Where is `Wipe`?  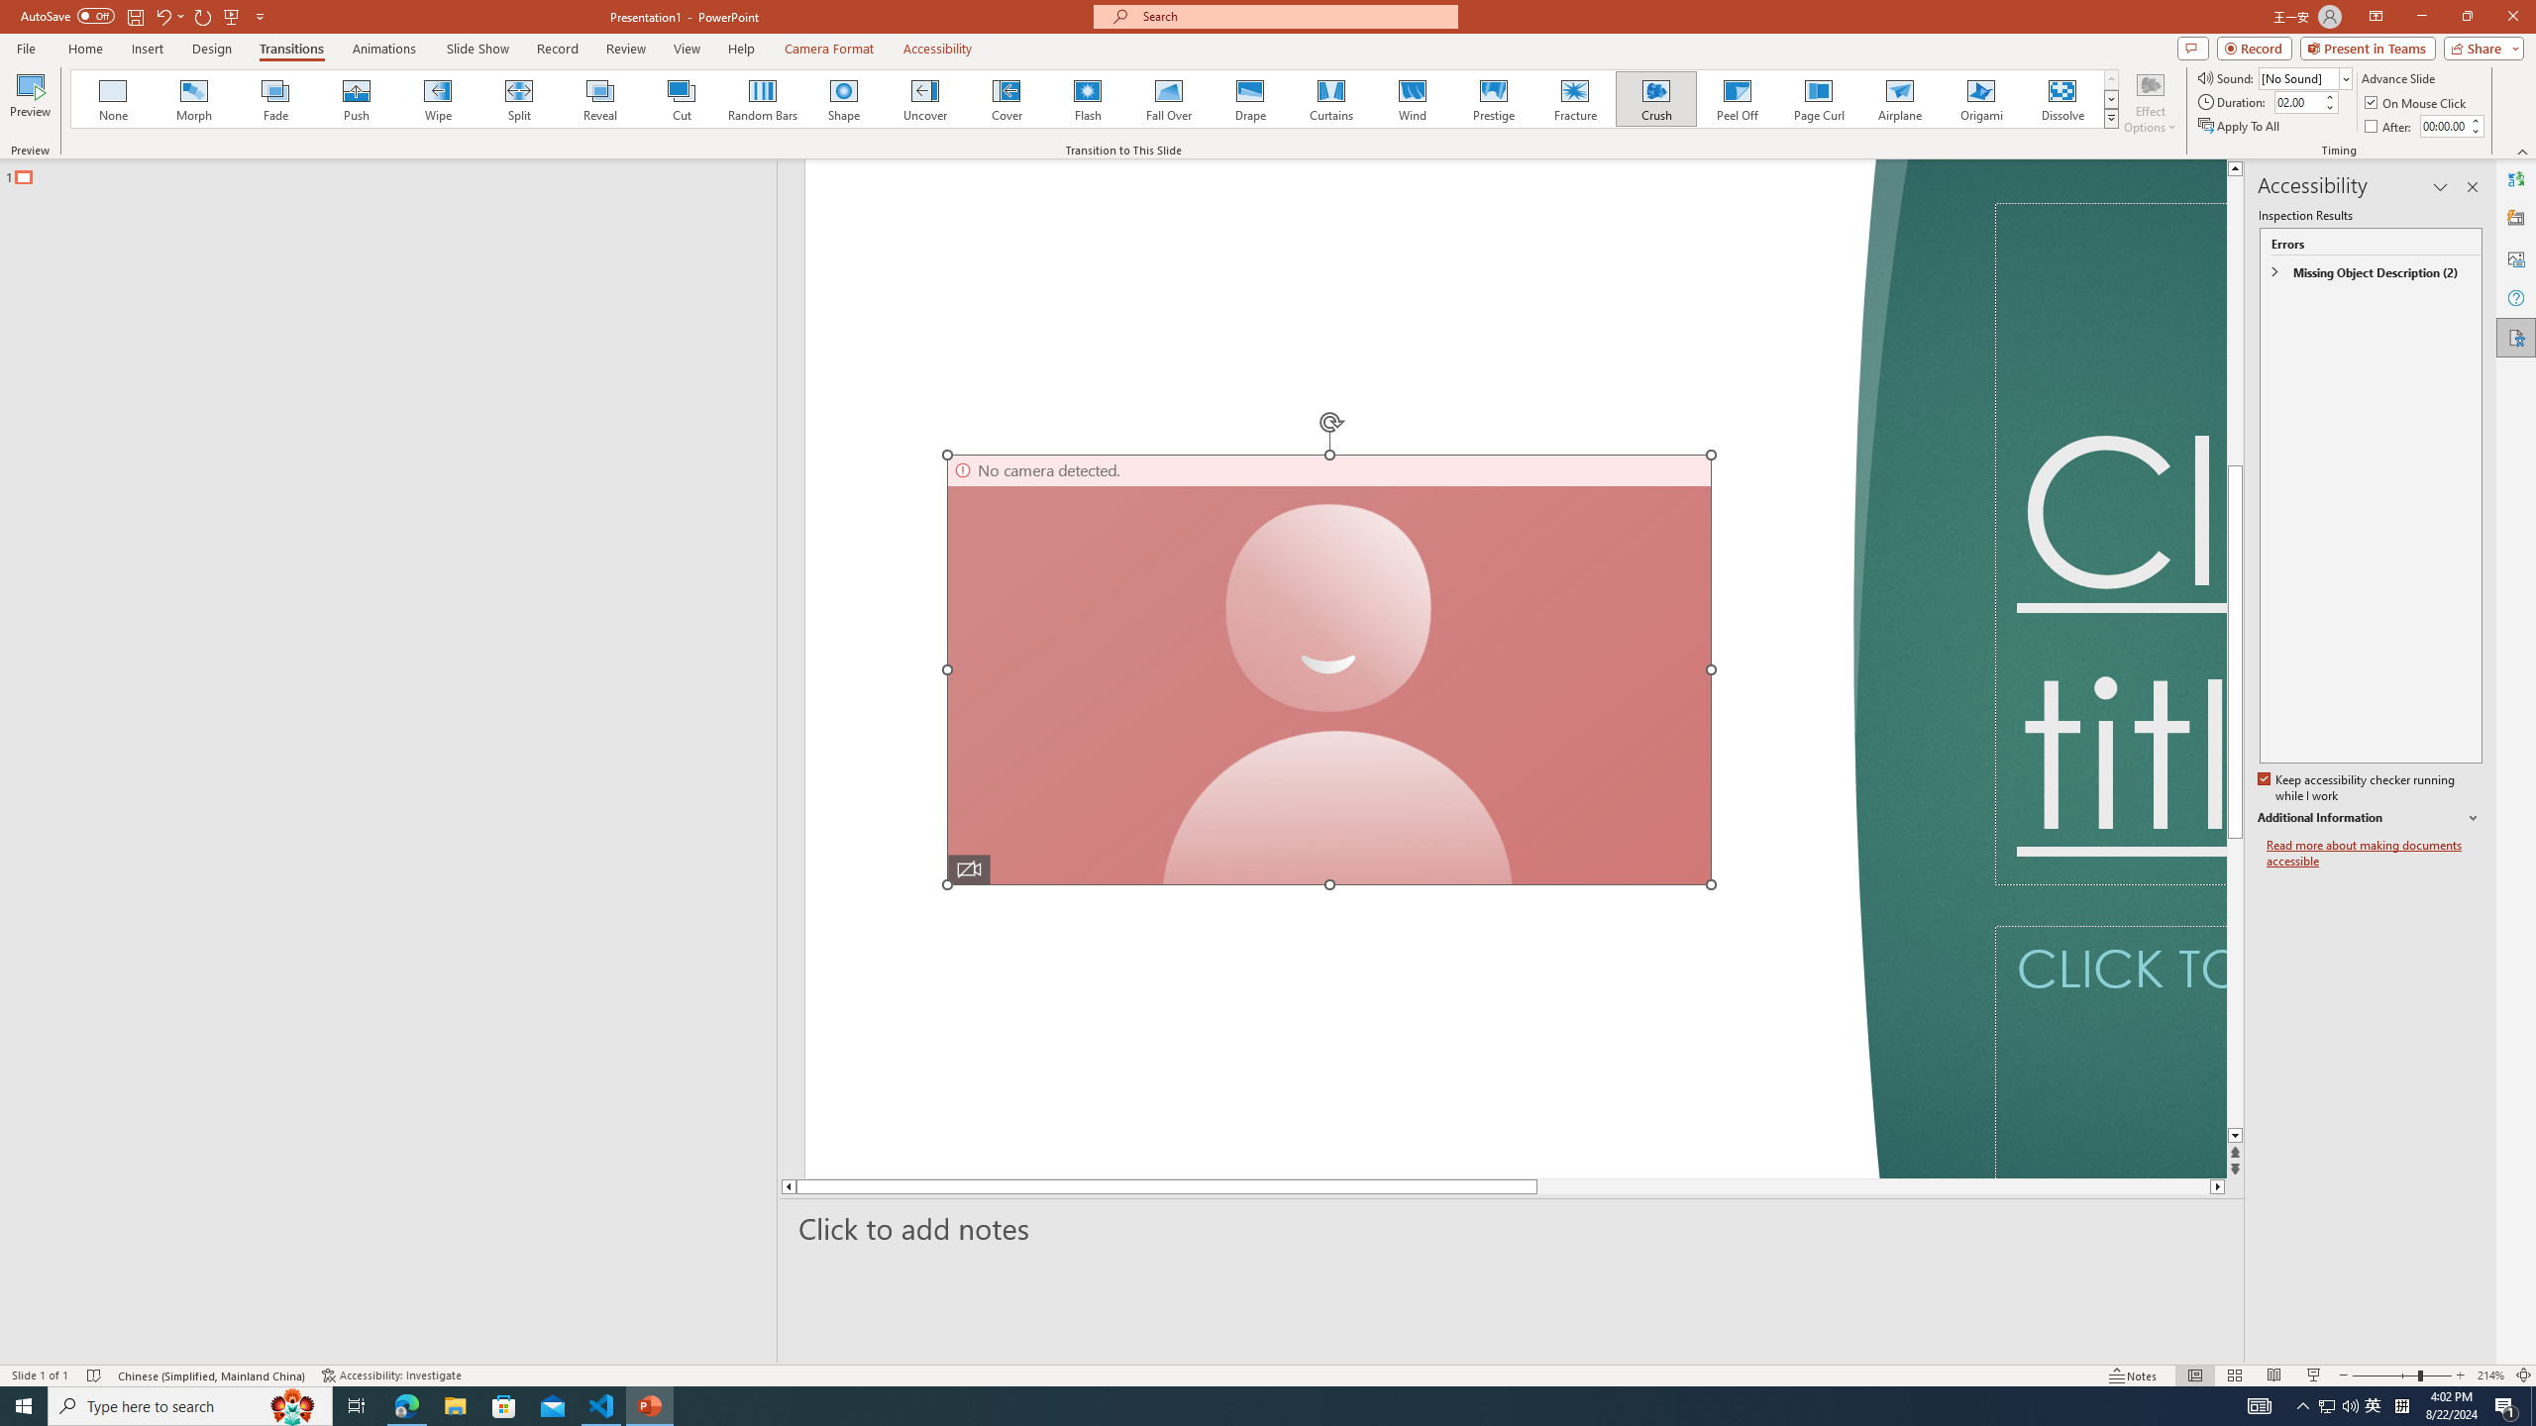 Wipe is located at coordinates (438, 99).